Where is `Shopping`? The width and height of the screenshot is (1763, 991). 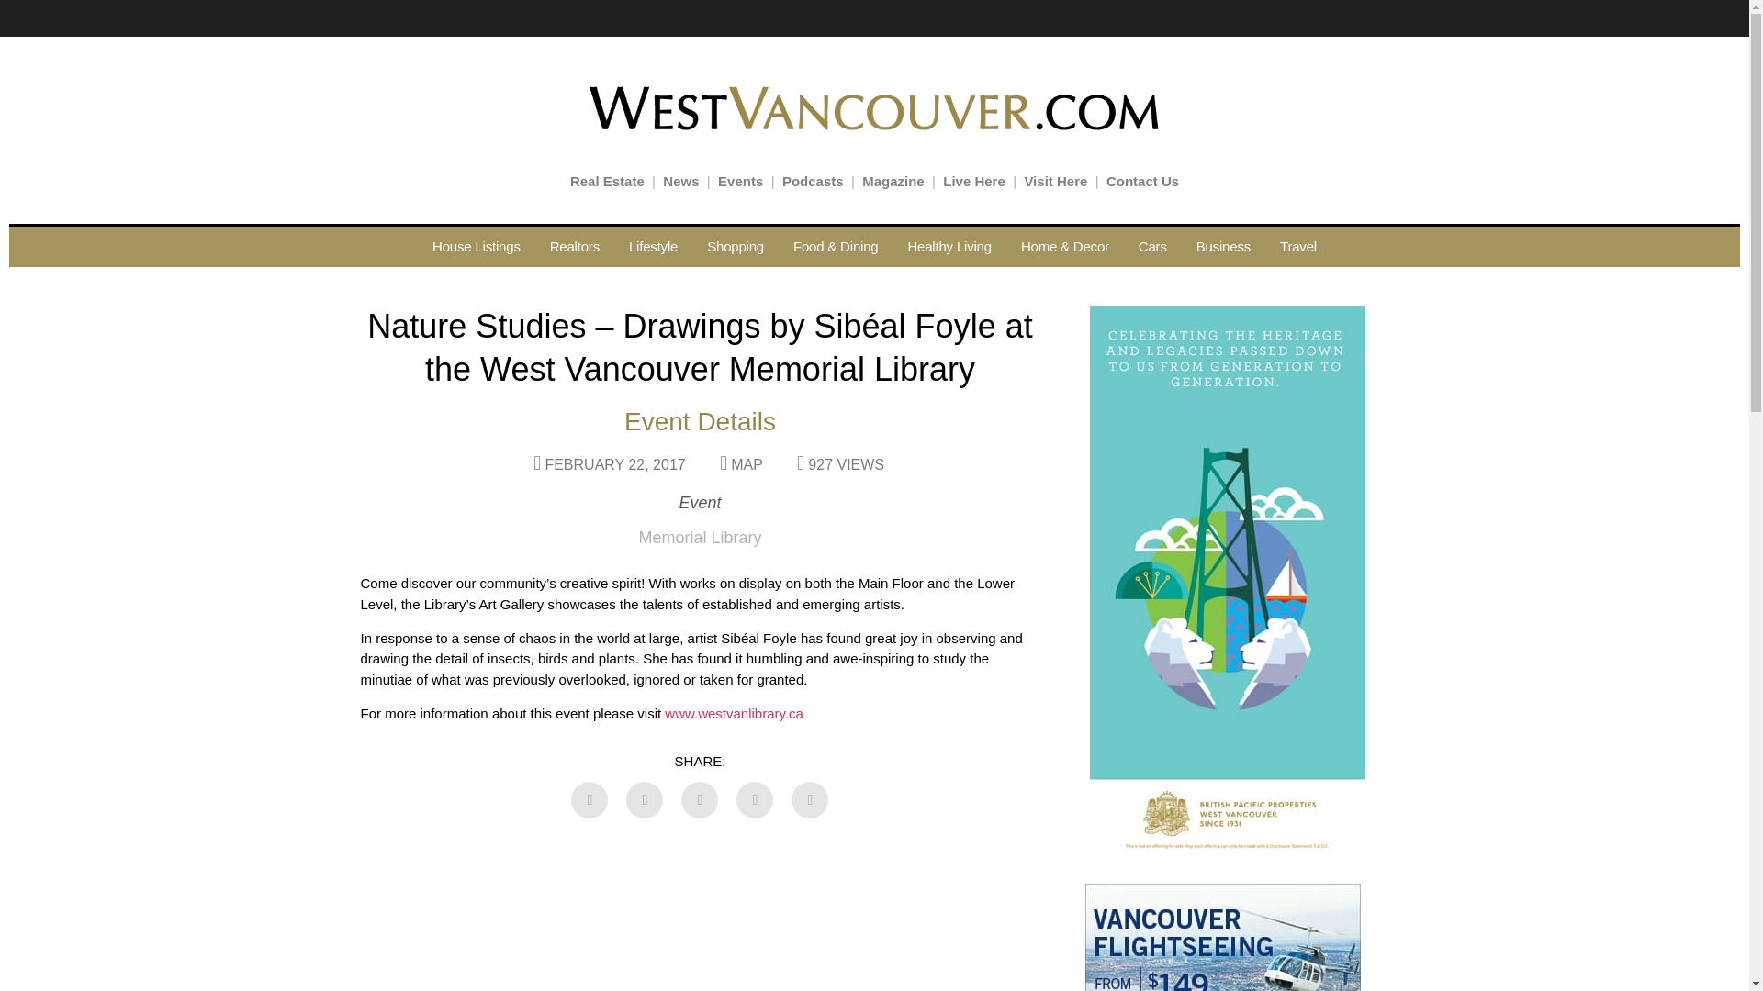
Shopping is located at coordinates (736, 246).